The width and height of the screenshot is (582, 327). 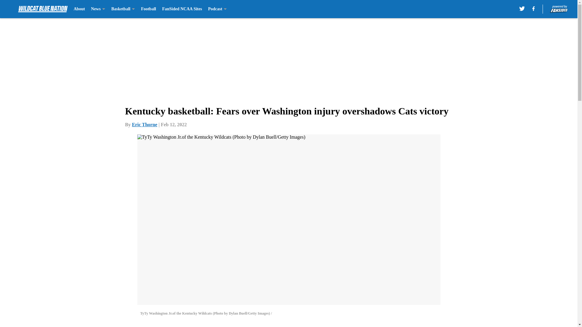 I want to click on Eric Thorne, so click(x=144, y=124).